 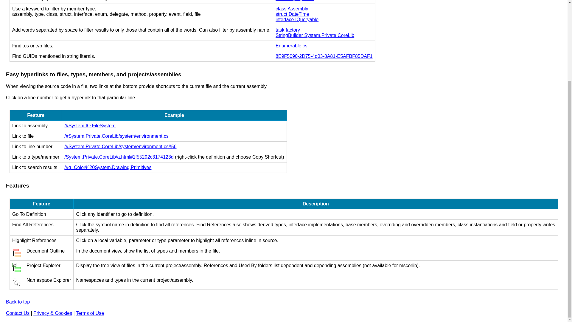 What do you see at coordinates (324, 56) in the screenshot?
I see `8E9F5090-2D75-4d03-8A81-E5AFBF85DAF1` at bounding box center [324, 56].